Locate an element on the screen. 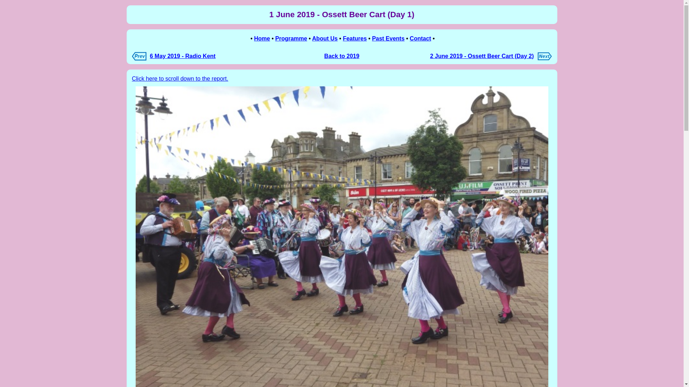 This screenshot has width=689, height=387. 6 May 2019 - Radio Kent is located at coordinates (183, 56).